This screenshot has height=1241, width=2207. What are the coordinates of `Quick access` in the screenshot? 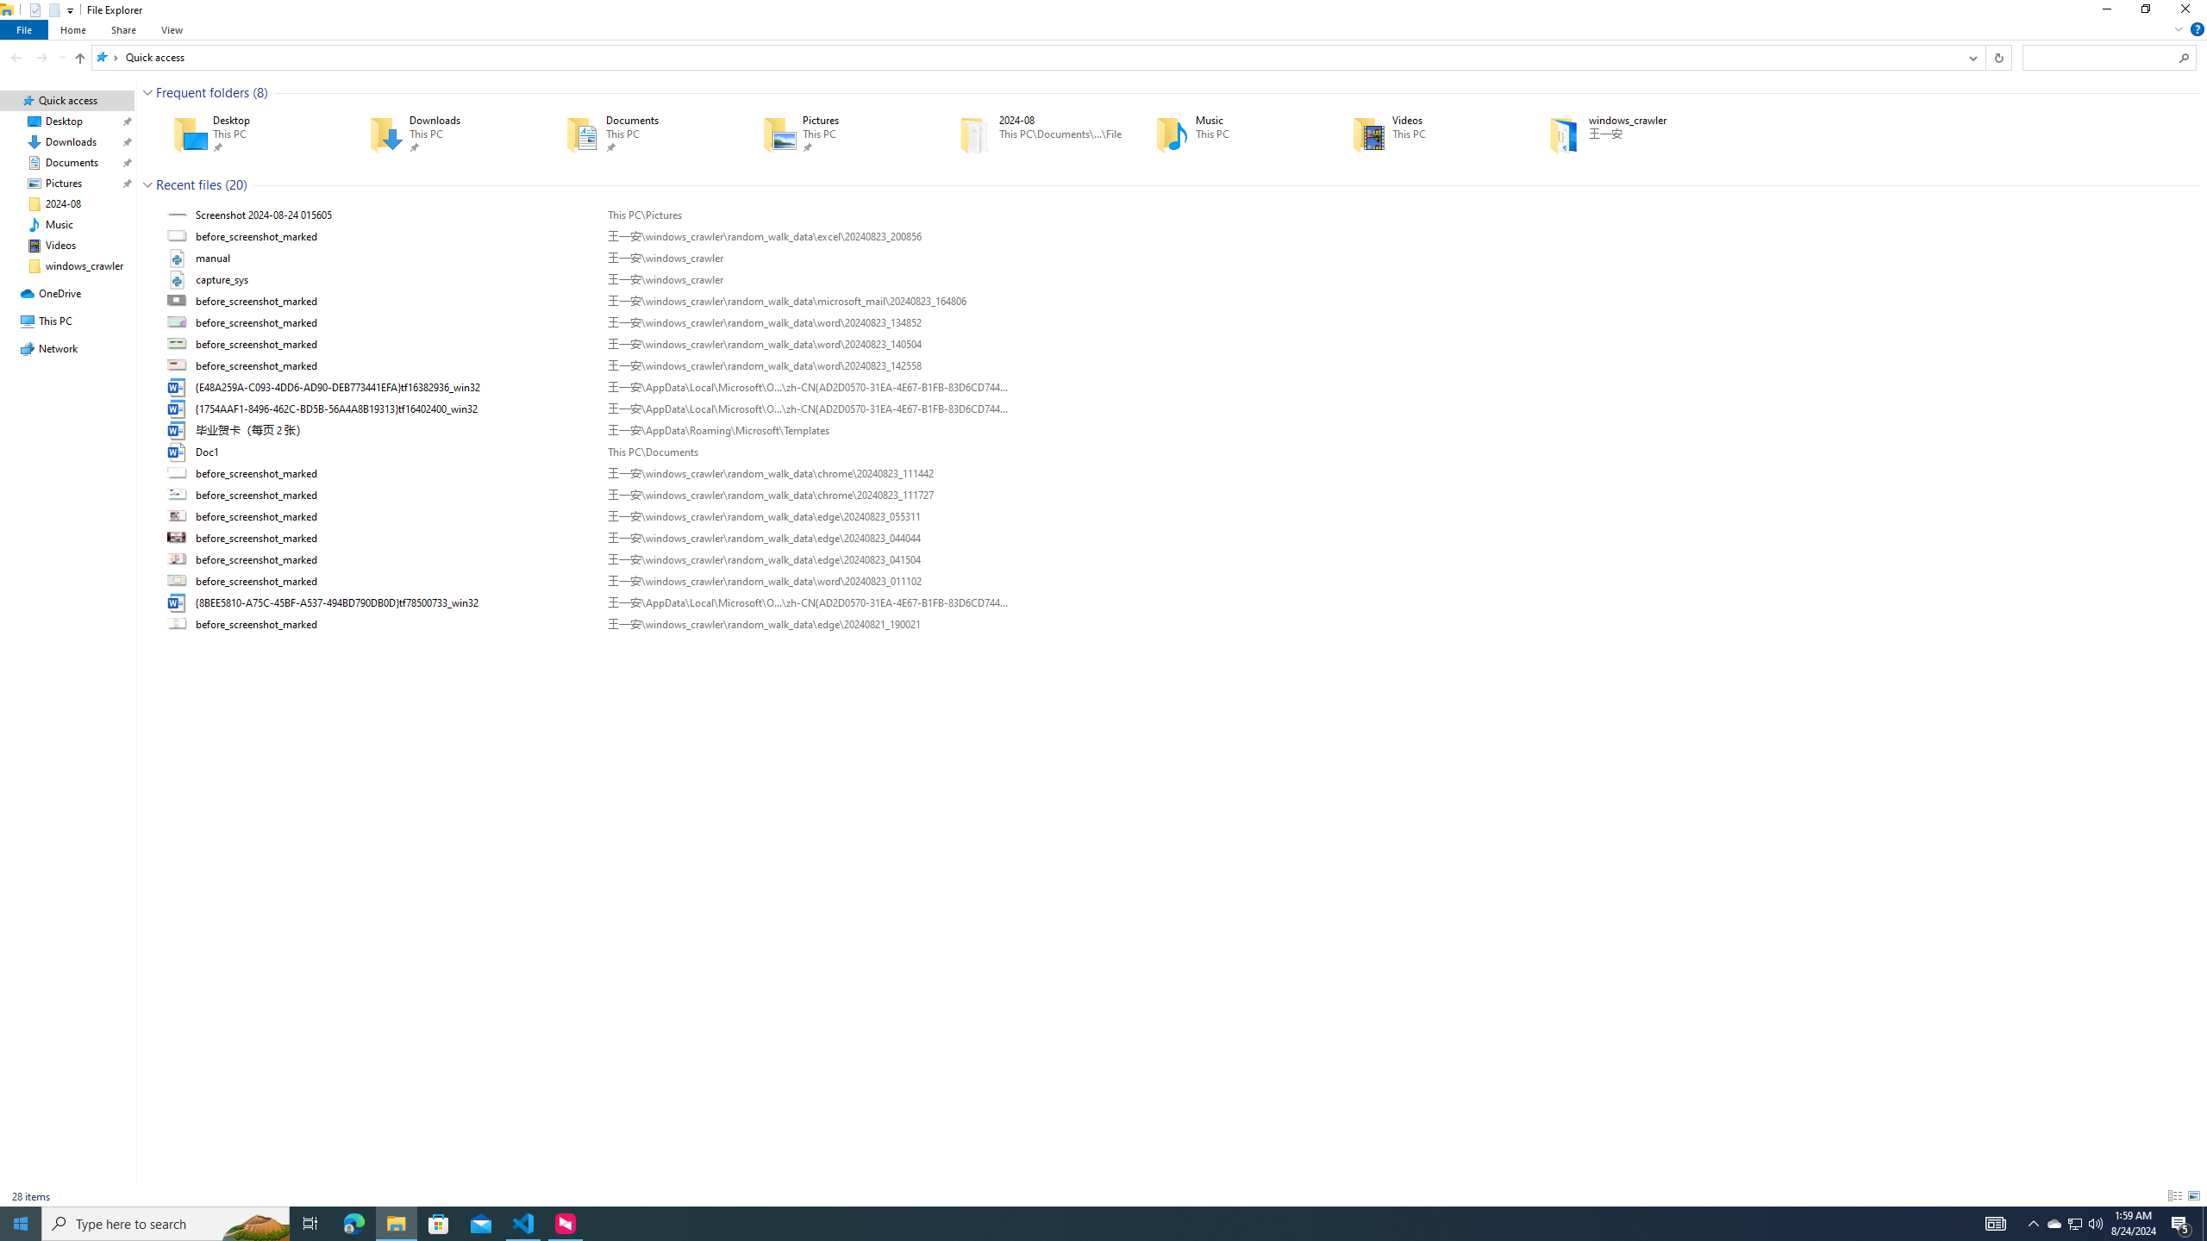 It's located at (153, 57).